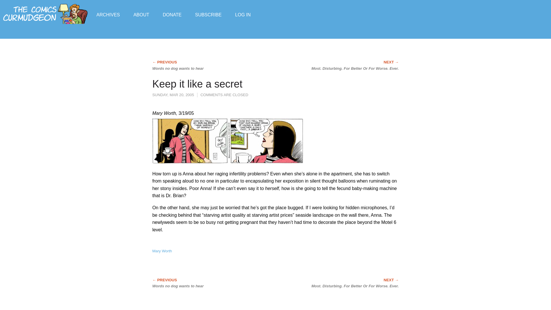 The height and width of the screenshot is (310, 551). Describe the element at coordinates (243, 14) in the screenshot. I see `LOG IN` at that location.